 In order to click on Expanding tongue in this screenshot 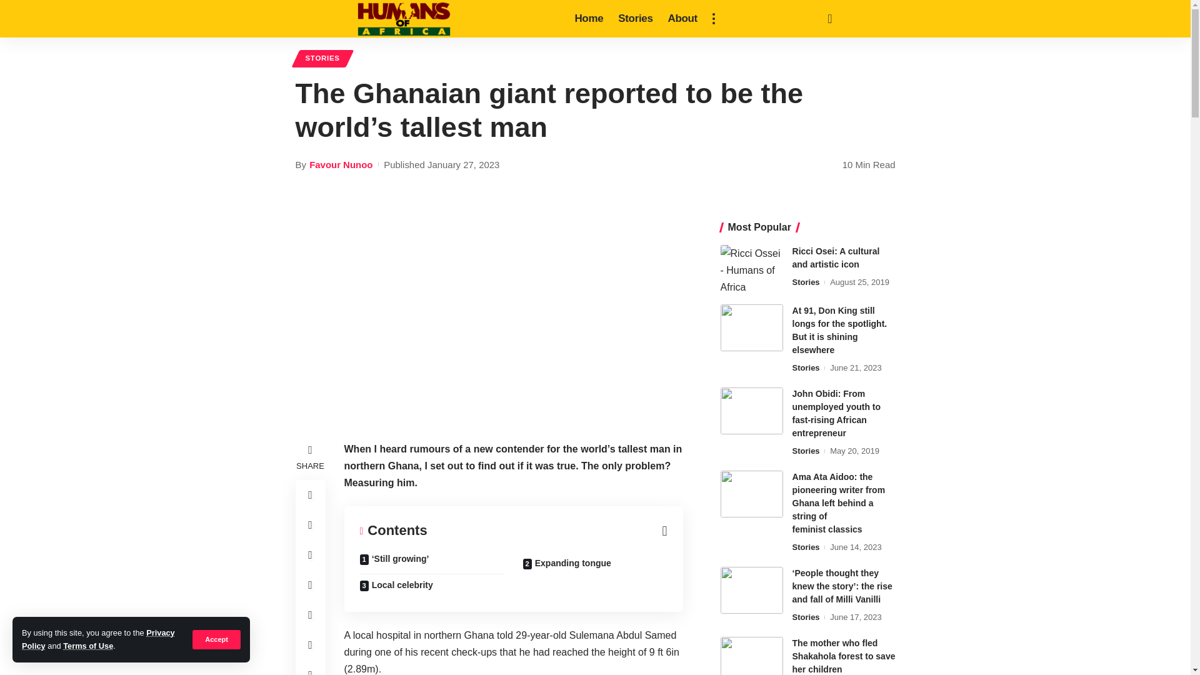, I will do `click(595, 564)`.